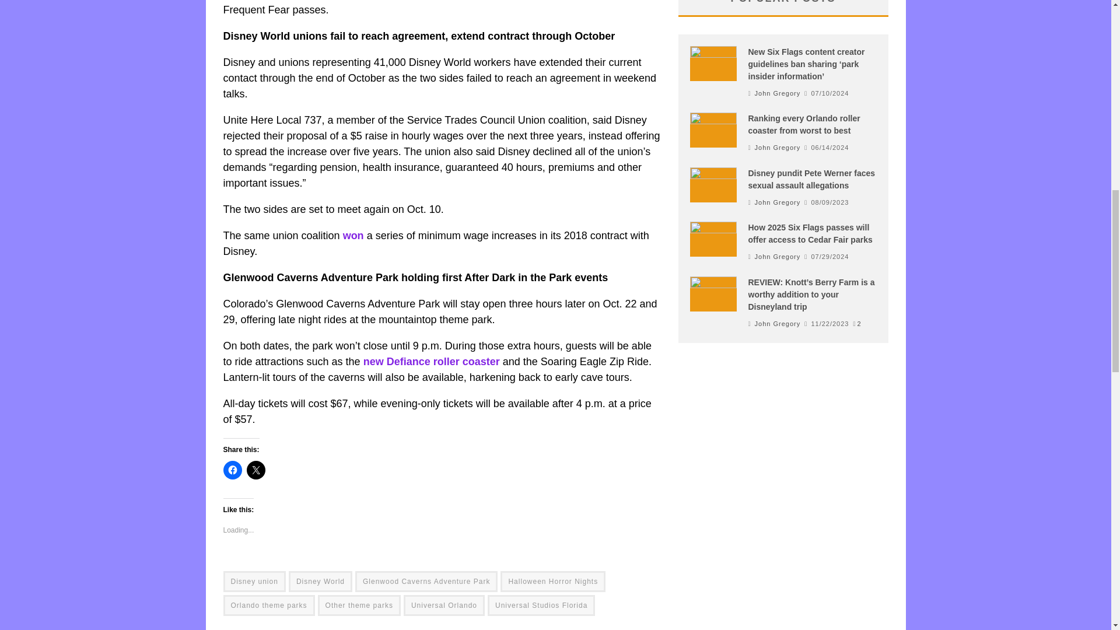 This screenshot has width=1120, height=630. What do you see at coordinates (232, 470) in the screenshot?
I see `Click to share on Facebook` at bounding box center [232, 470].